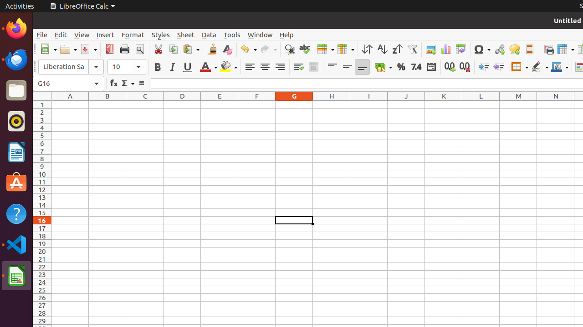 The width and height of the screenshot is (583, 327). Describe the element at coordinates (299, 67) in the screenshot. I see `Wrap Text` at that location.